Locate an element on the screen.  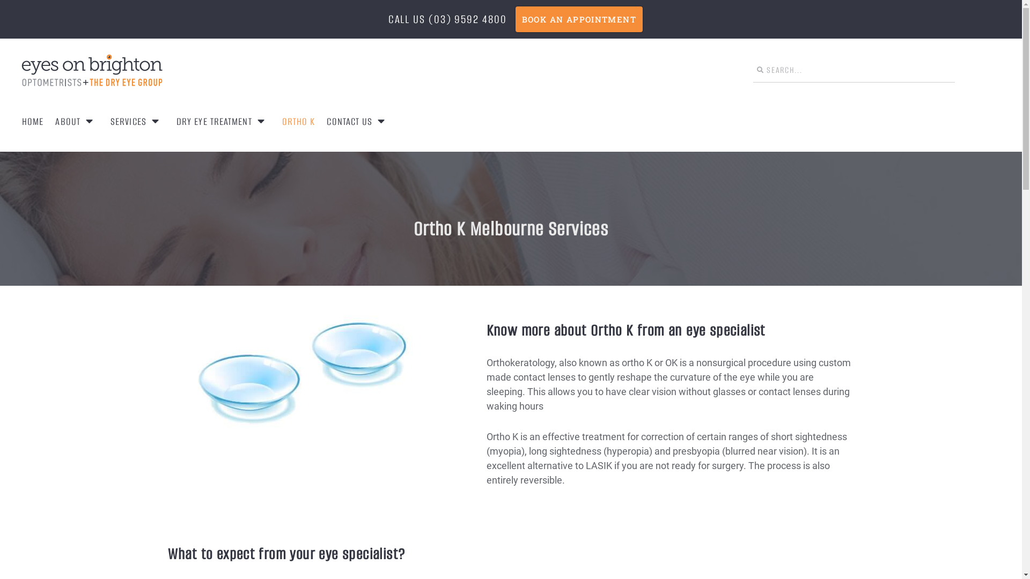
BOOK AN APPOINTMENT is located at coordinates (579, 19).